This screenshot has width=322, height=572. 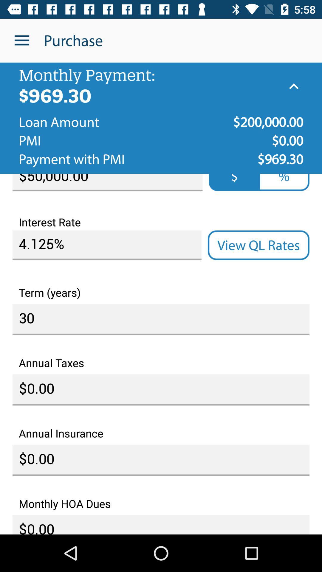 I want to click on open the icon to the right of $50,000.00, so click(x=284, y=182).